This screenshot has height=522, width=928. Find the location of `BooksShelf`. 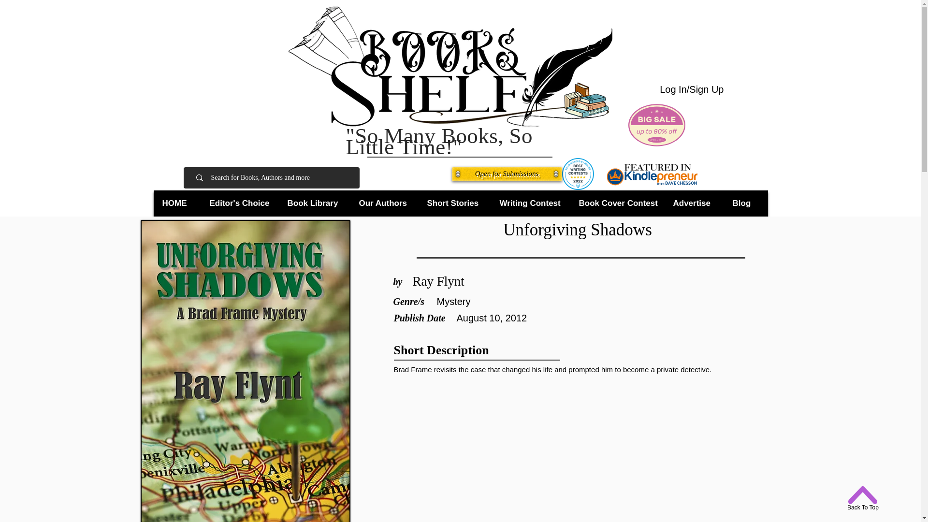

BooksShelf is located at coordinates (449, 66).